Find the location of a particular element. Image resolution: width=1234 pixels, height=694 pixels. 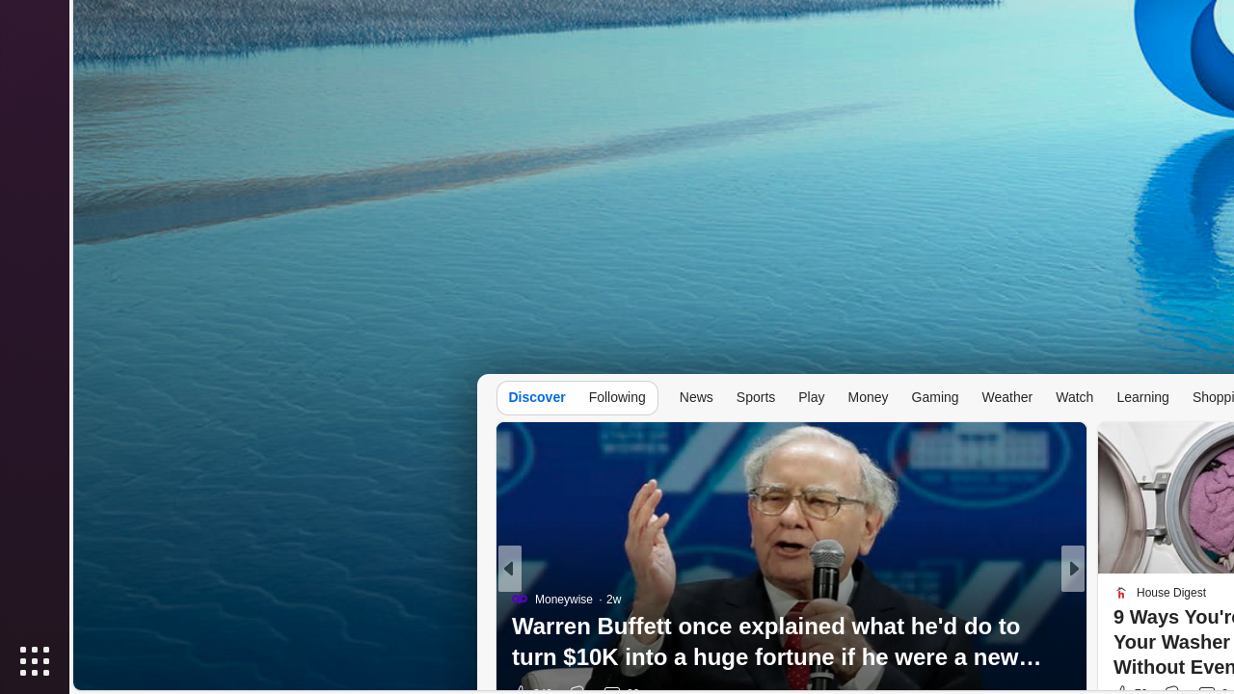

Sports is located at coordinates (756, 397).